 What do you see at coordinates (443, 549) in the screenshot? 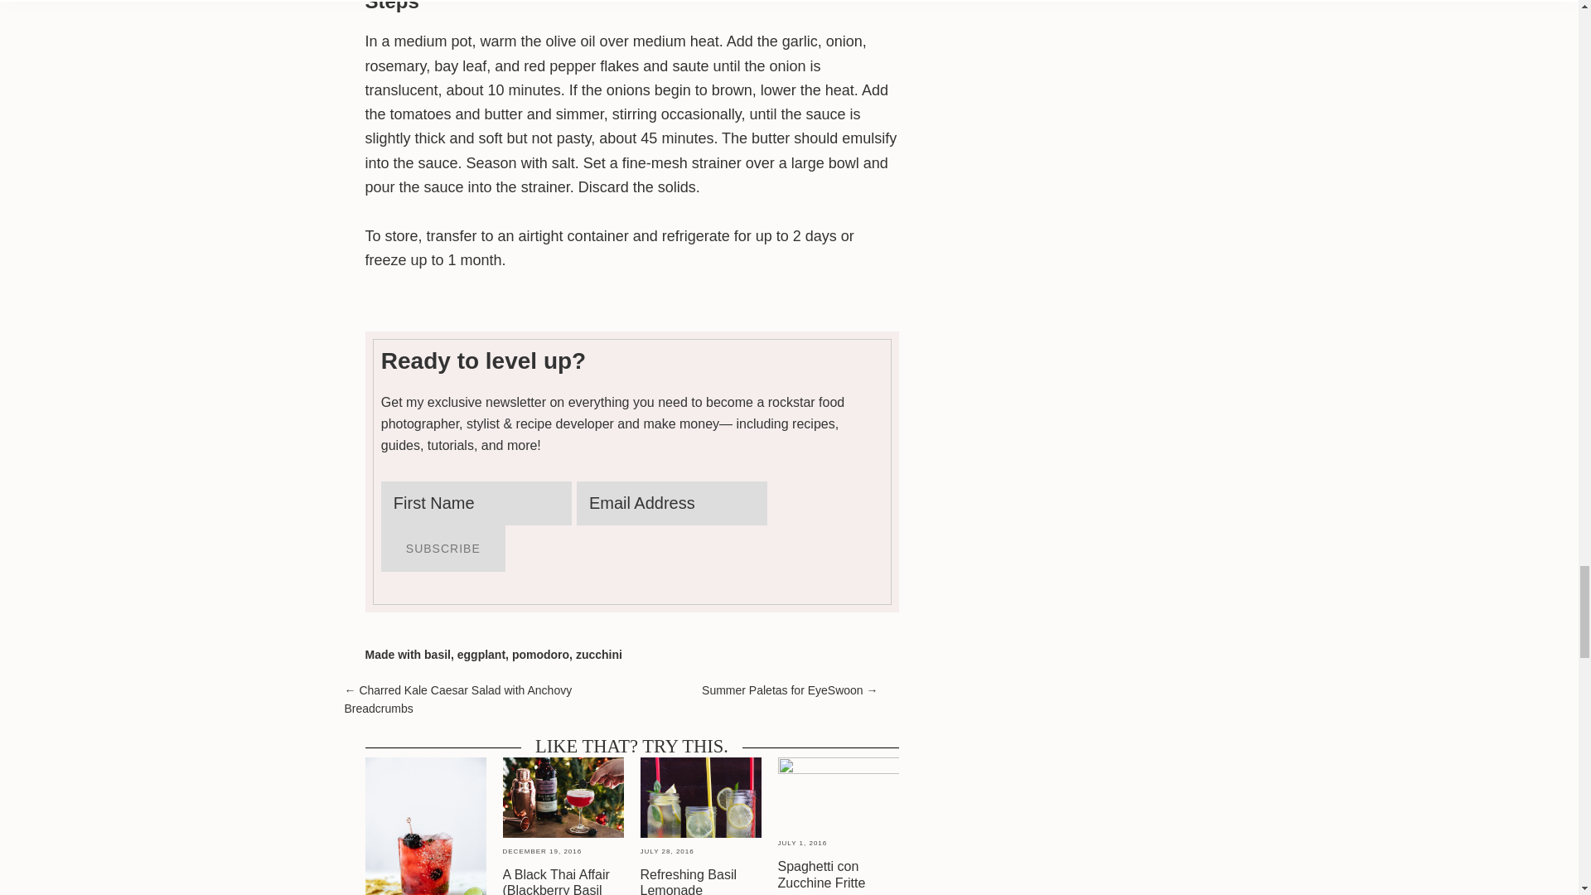
I see `Subscribe` at bounding box center [443, 549].